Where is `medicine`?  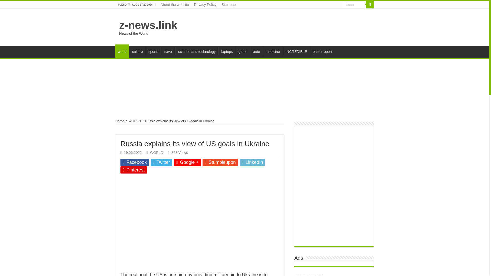
medicine is located at coordinates (273, 51).